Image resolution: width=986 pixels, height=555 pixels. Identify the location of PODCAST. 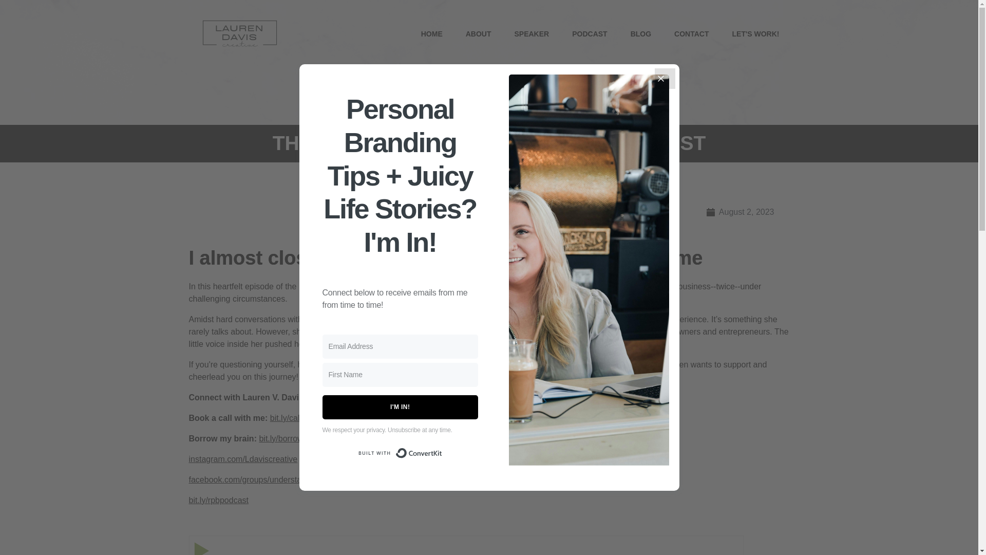
(590, 34).